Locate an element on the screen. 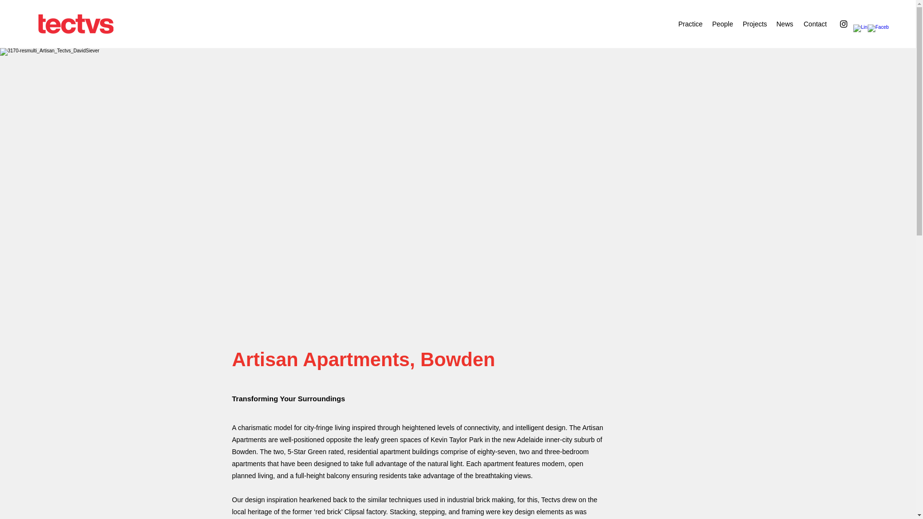 The width and height of the screenshot is (923, 519). People is located at coordinates (722, 24).